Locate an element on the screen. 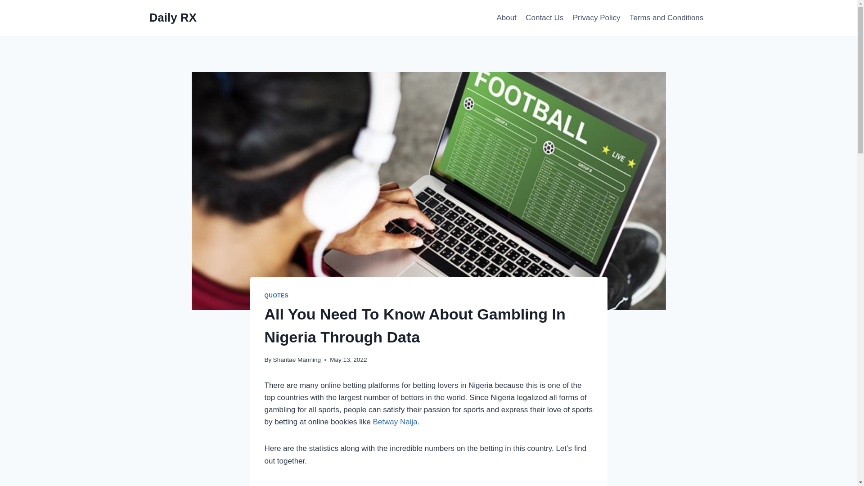 The width and height of the screenshot is (864, 486). About is located at coordinates (506, 18).